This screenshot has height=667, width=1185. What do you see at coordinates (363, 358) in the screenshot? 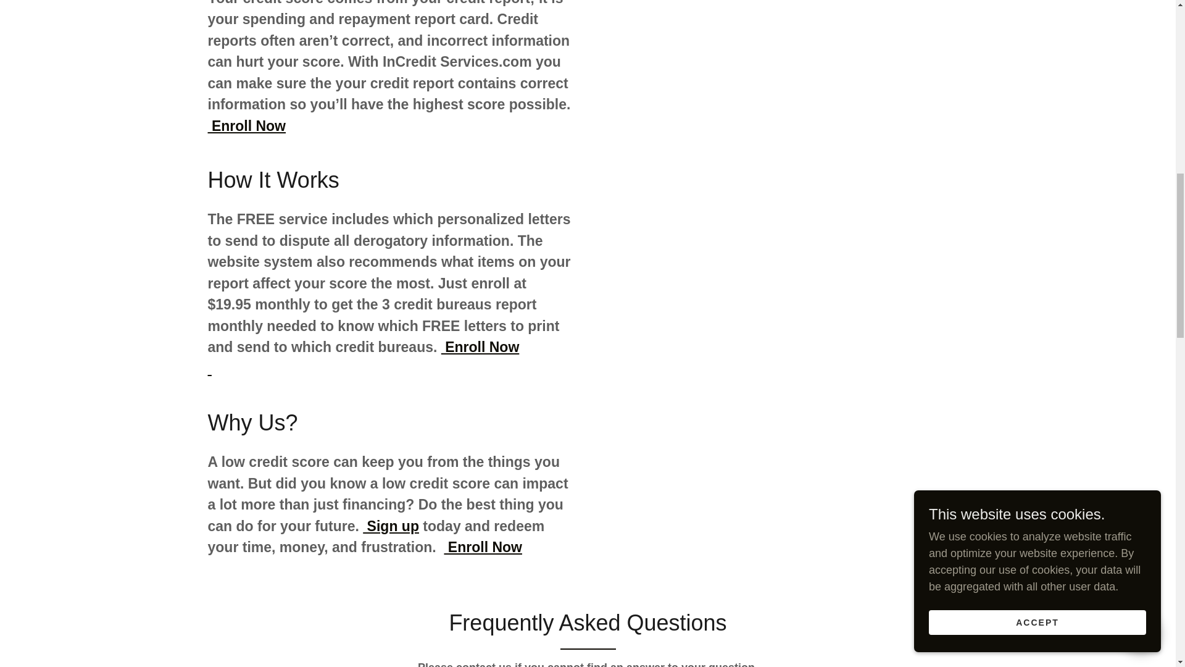
I see ` Enroll Now  ` at bounding box center [363, 358].